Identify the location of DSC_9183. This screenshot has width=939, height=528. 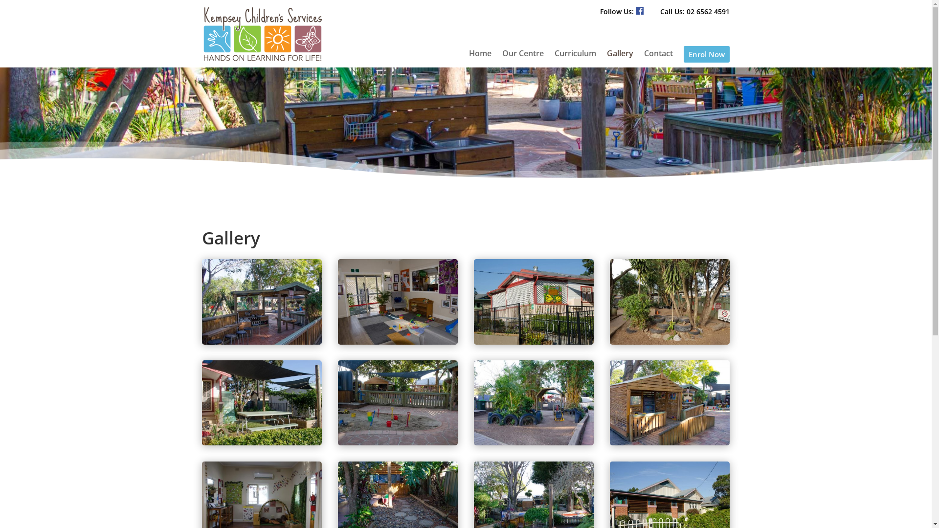
(398, 342).